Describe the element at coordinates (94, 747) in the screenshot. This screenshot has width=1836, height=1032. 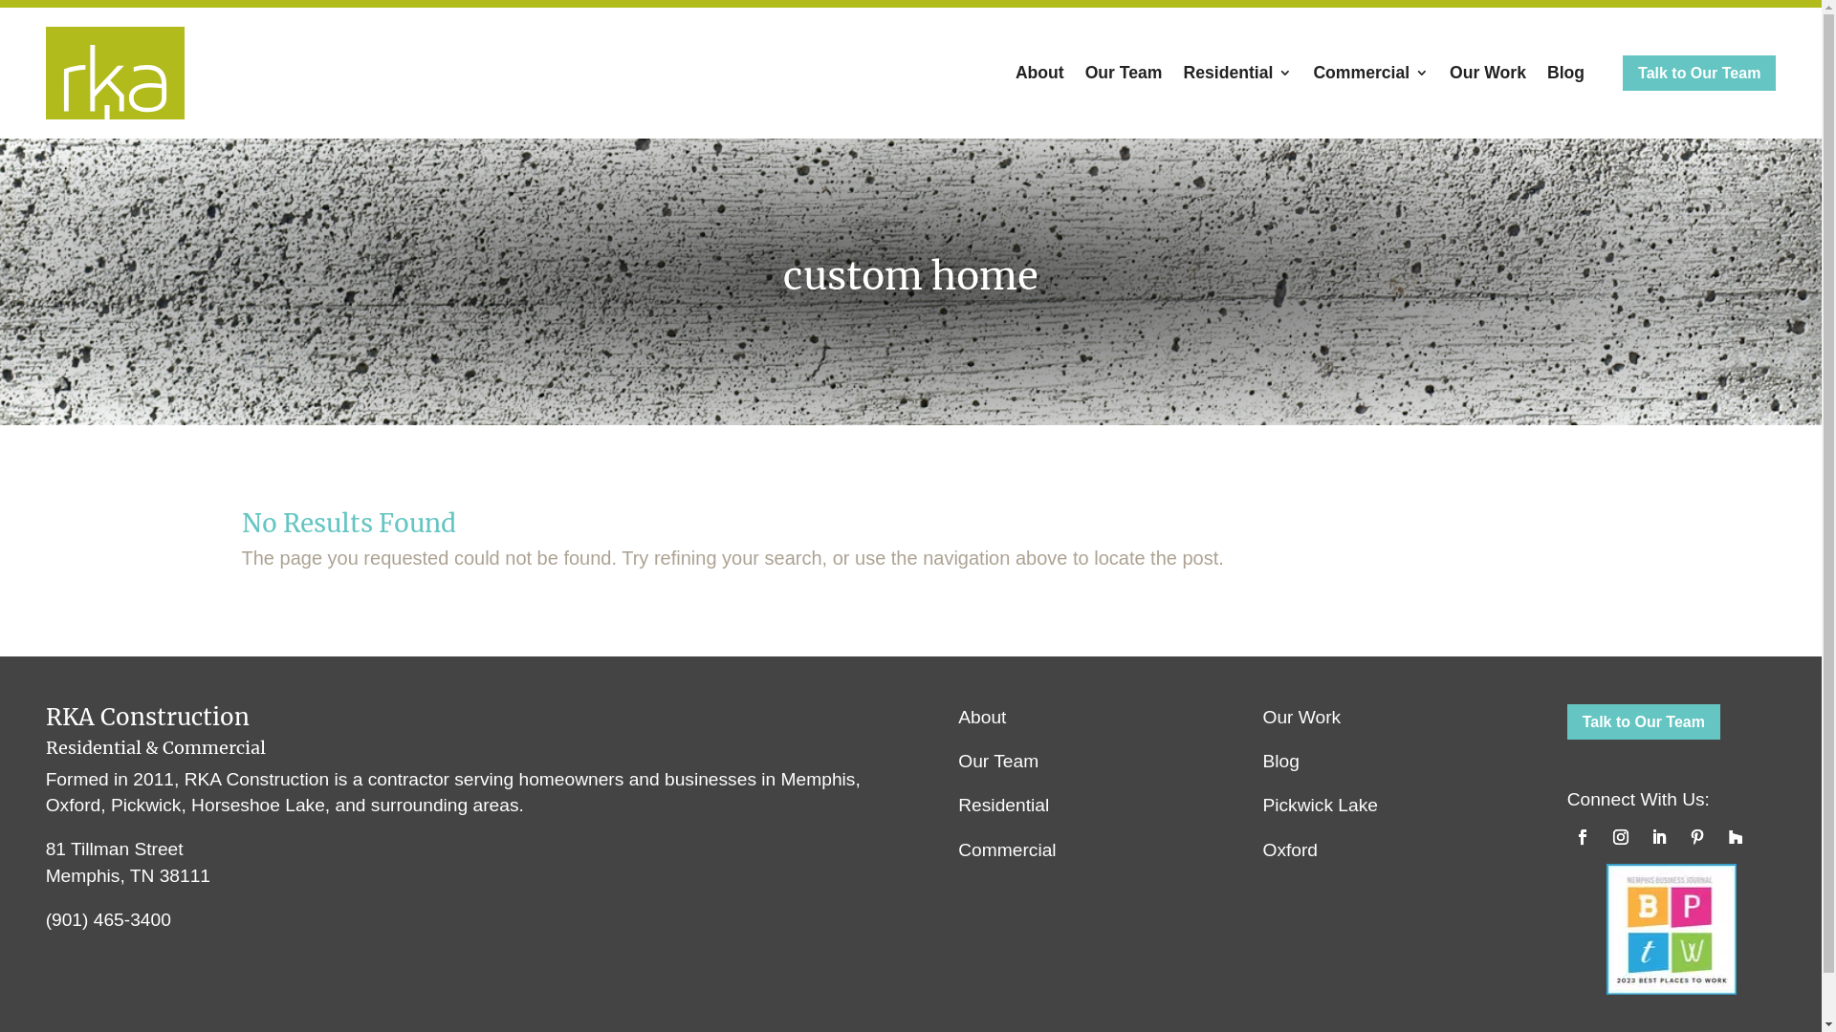
I see `Residential` at that location.